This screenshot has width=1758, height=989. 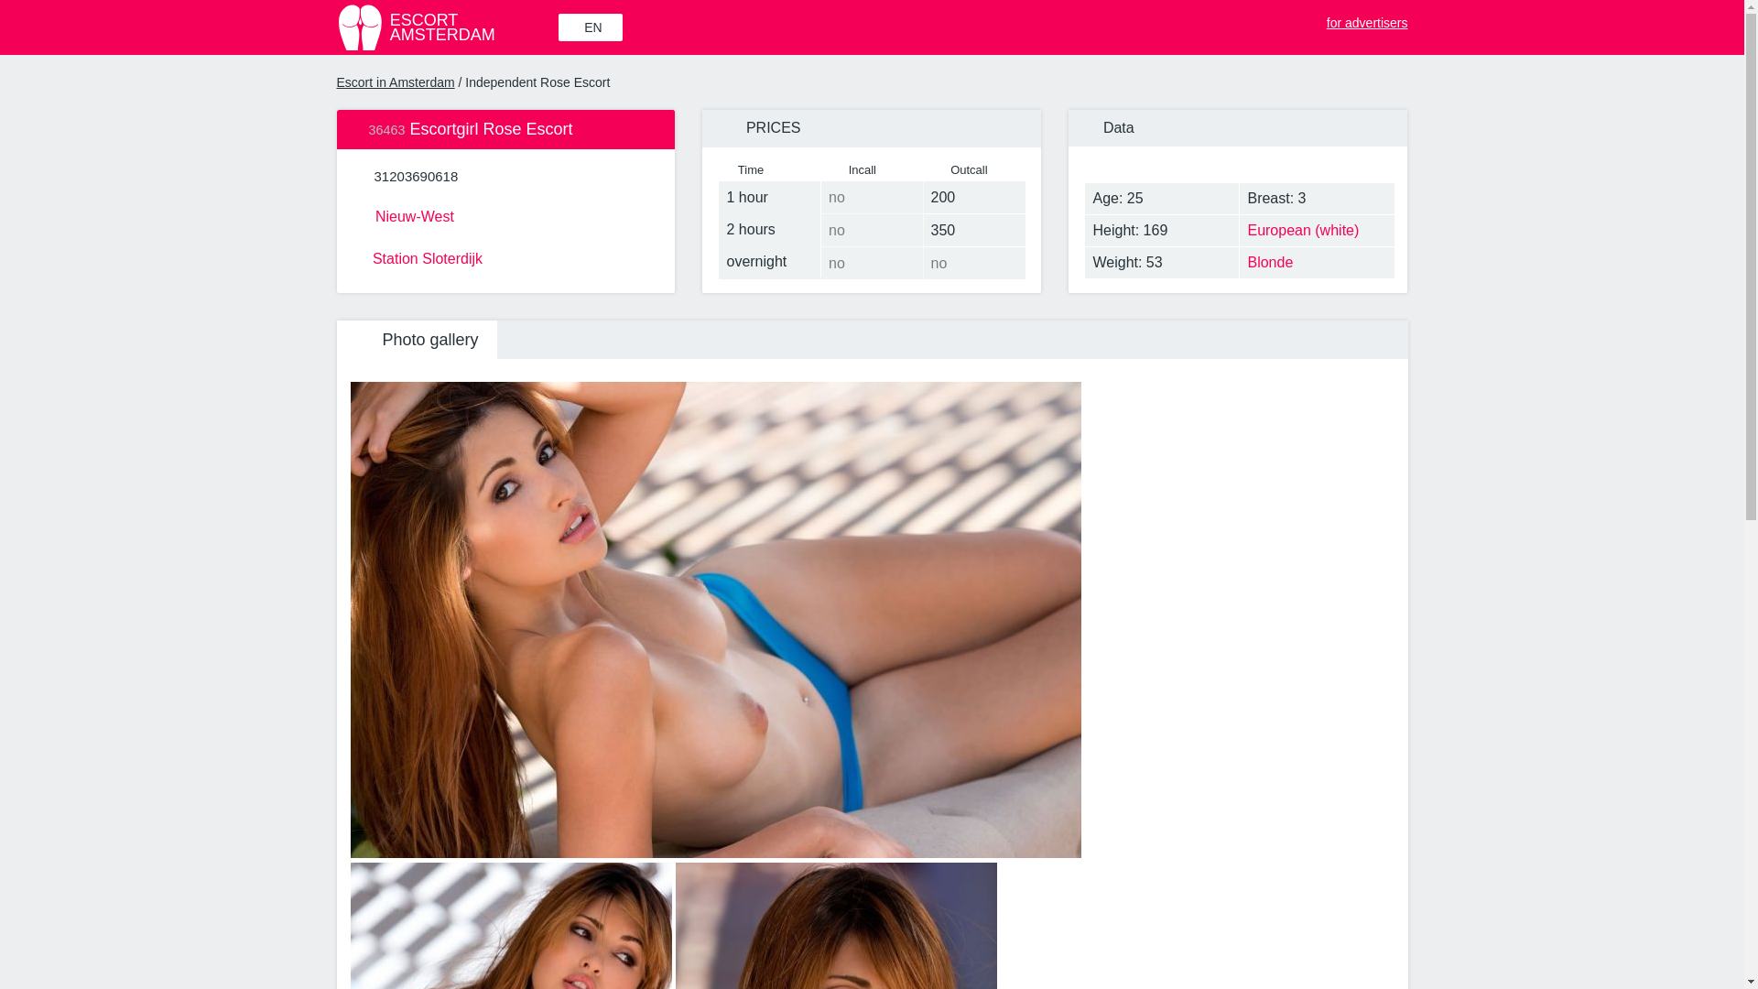 I want to click on for advertisers, so click(x=416, y=176).